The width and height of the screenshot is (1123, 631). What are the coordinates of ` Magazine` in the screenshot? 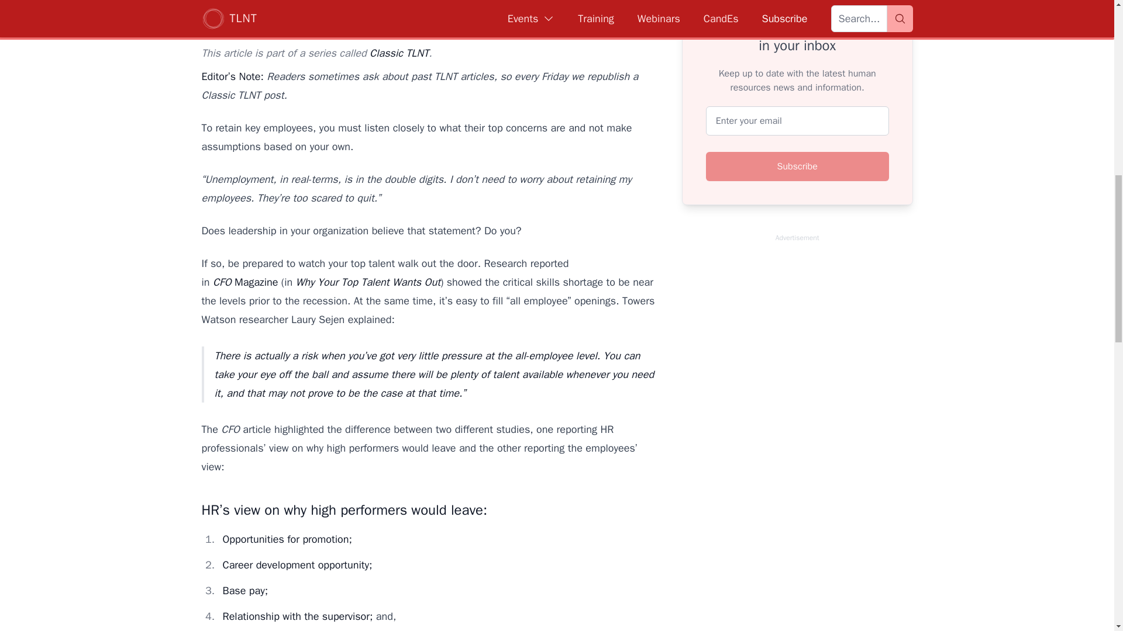 It's located at (255, 282).